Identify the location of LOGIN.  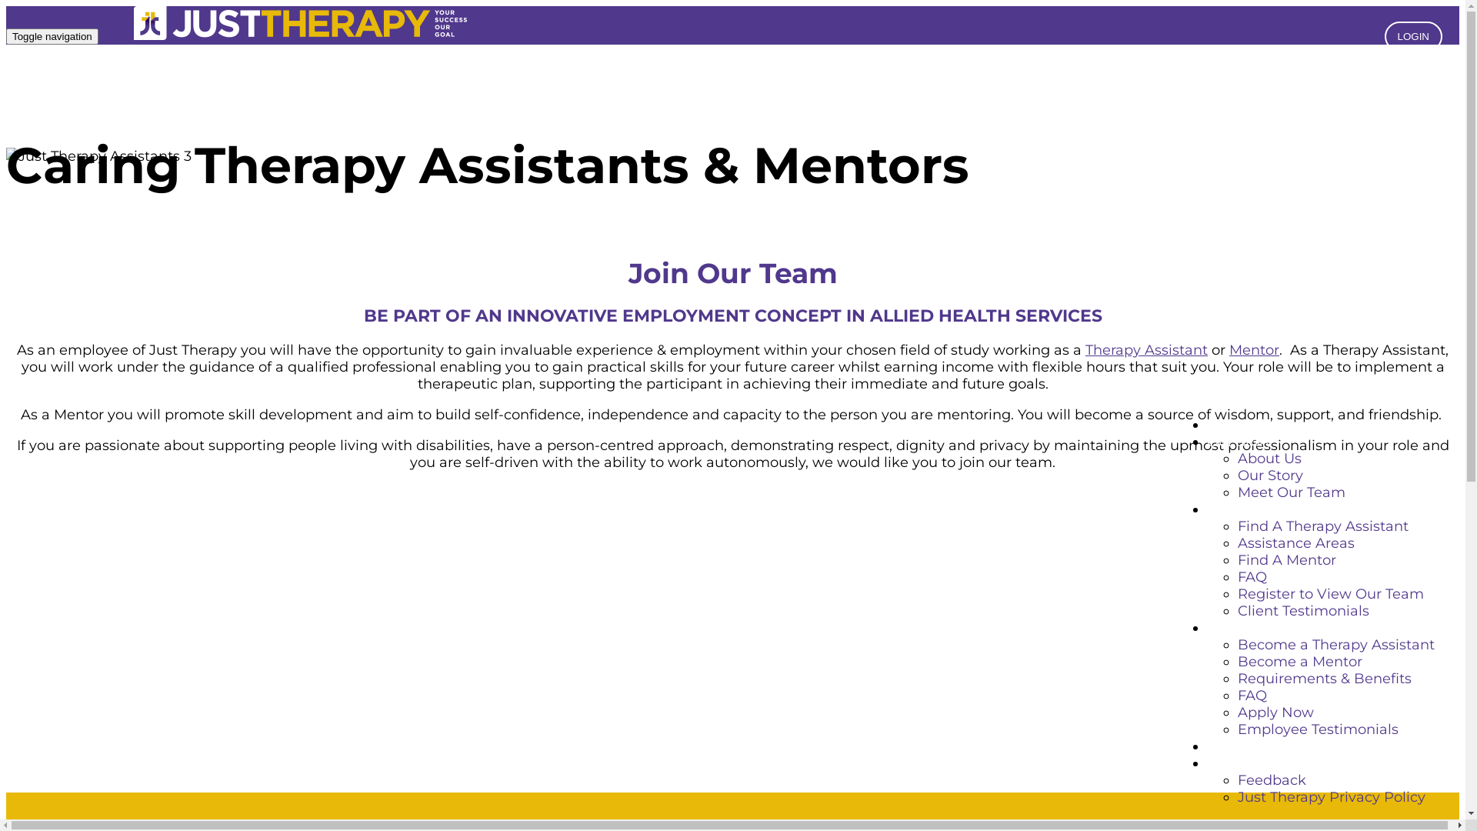
(1414, 37).